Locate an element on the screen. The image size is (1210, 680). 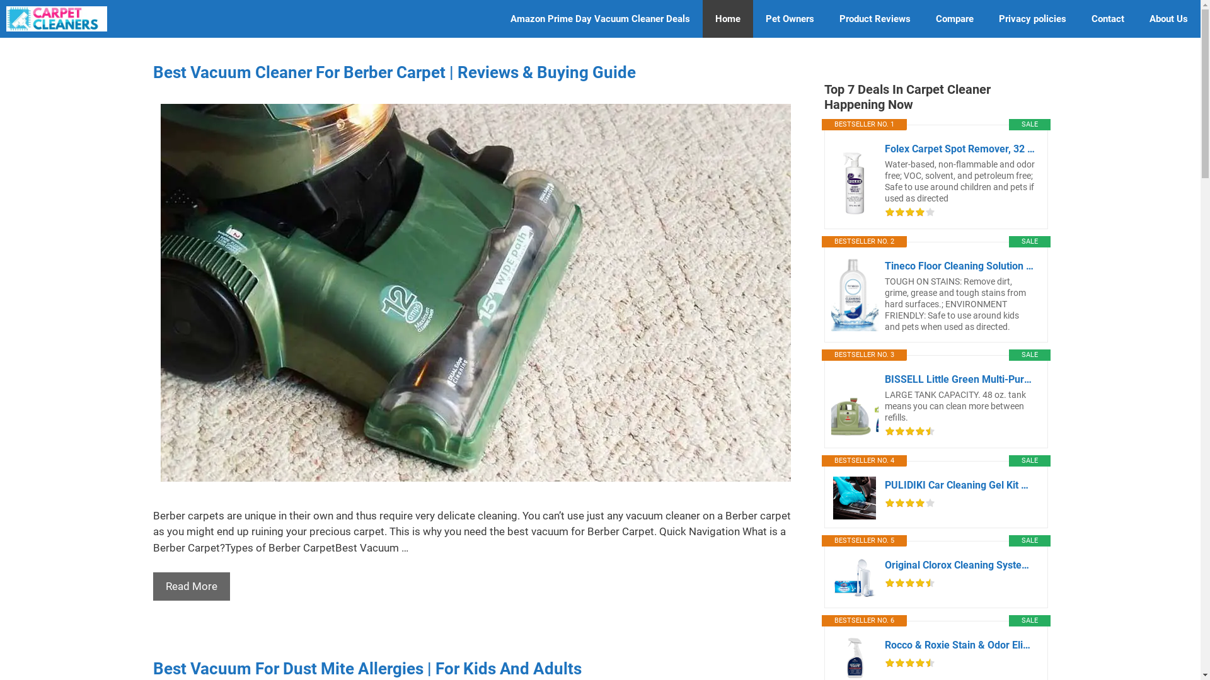
Skip to content is located at coordinates (0, 0).